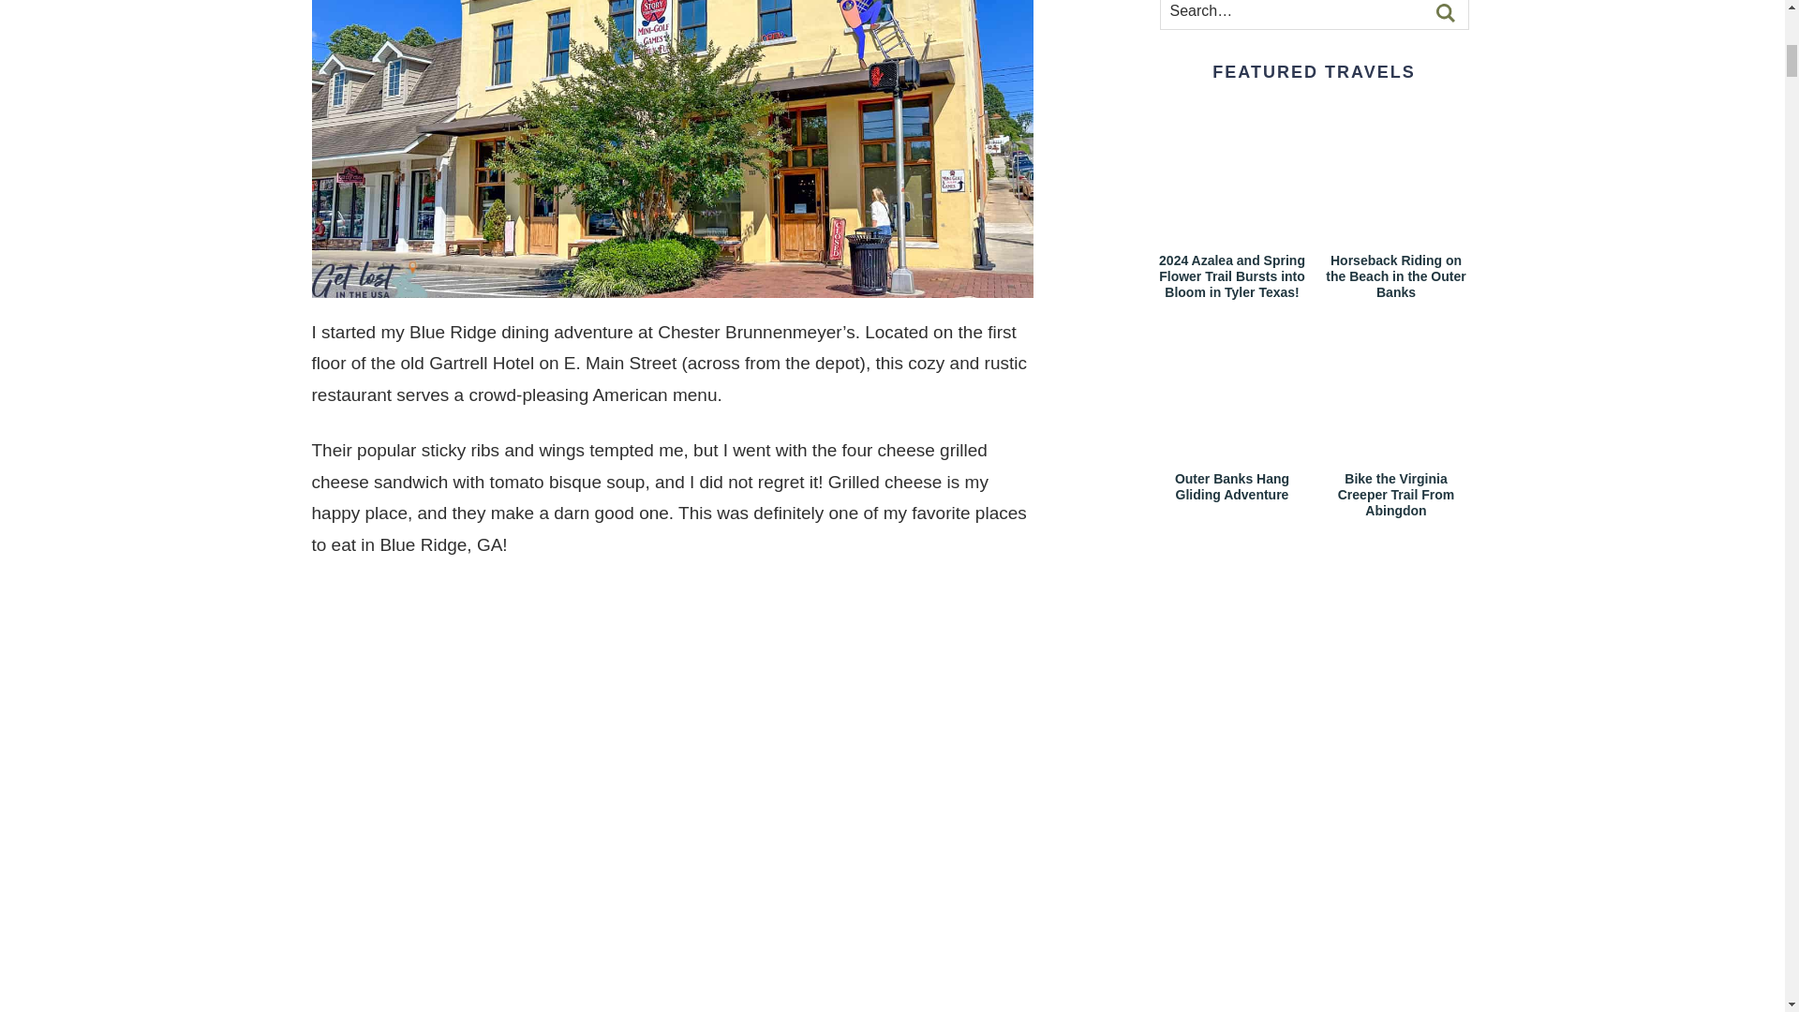 The image size is (1799, 1012). What do you see at coordinates (1314, 15) in the screenshot?
I see `Search for` at bounding box center [1314, 15].